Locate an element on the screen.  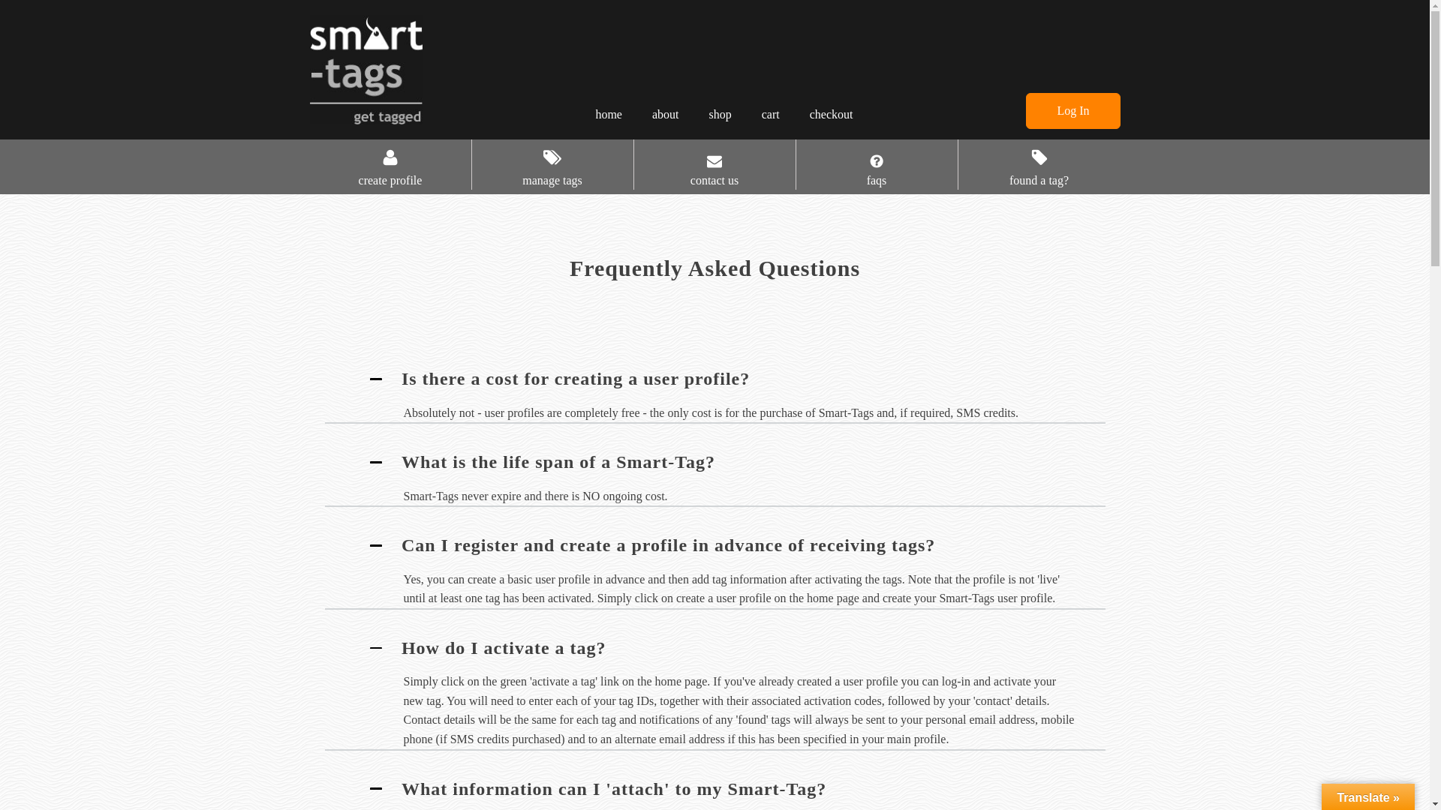
Log In is located at coordinates (1072, 111).